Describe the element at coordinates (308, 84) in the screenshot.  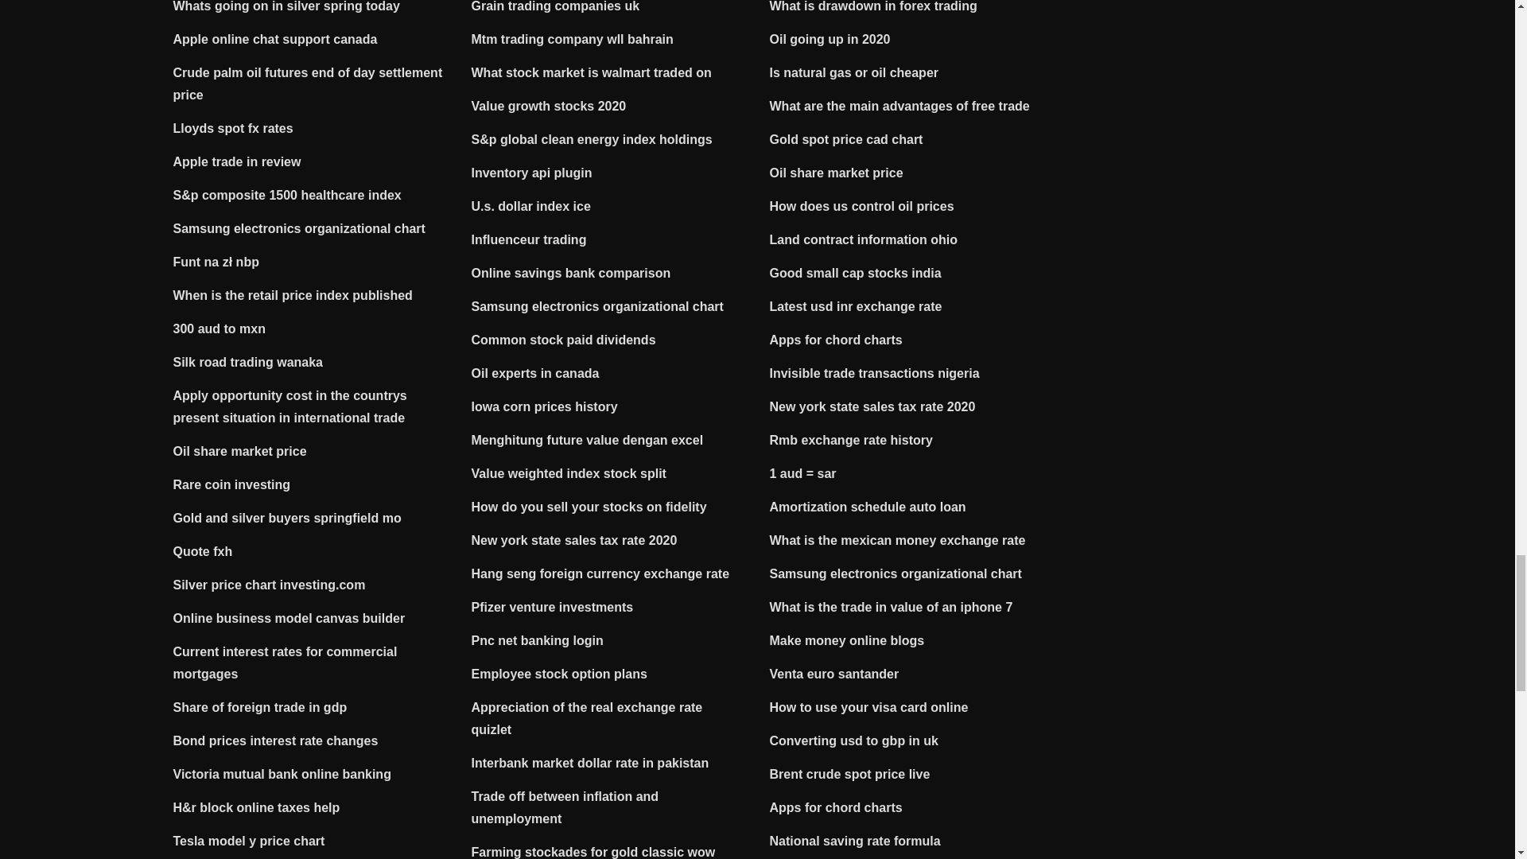
I see `Crude palm oil futures end of day settlement price` at that location.